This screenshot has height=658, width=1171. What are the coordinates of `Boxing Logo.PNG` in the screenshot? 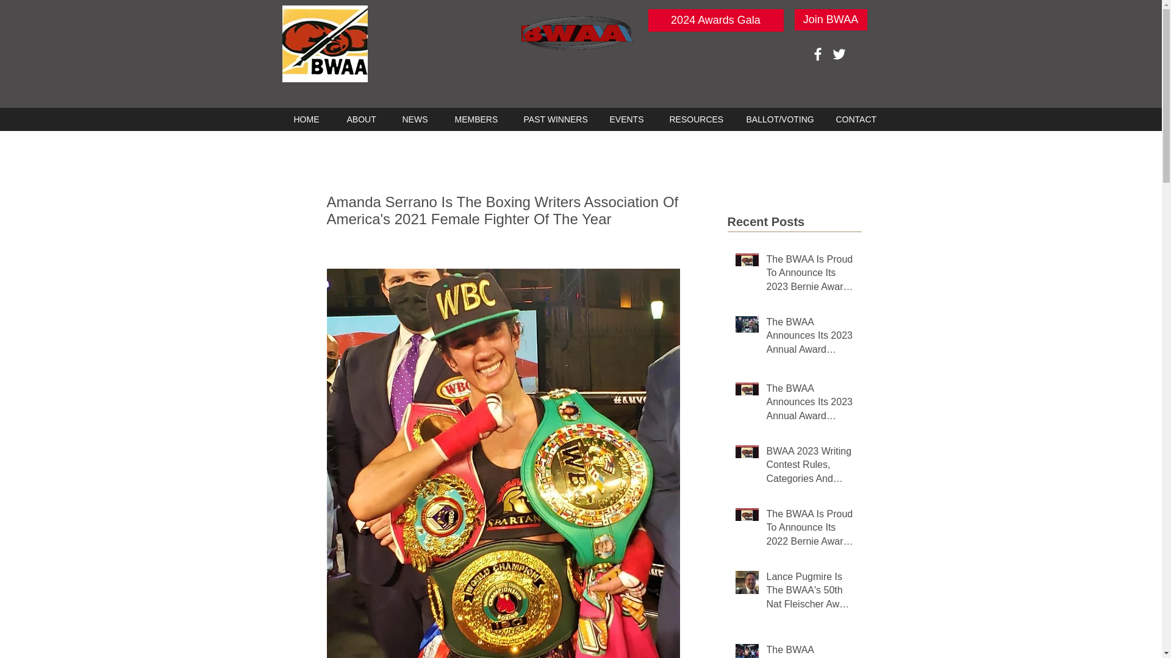 It's located at (324, 44).